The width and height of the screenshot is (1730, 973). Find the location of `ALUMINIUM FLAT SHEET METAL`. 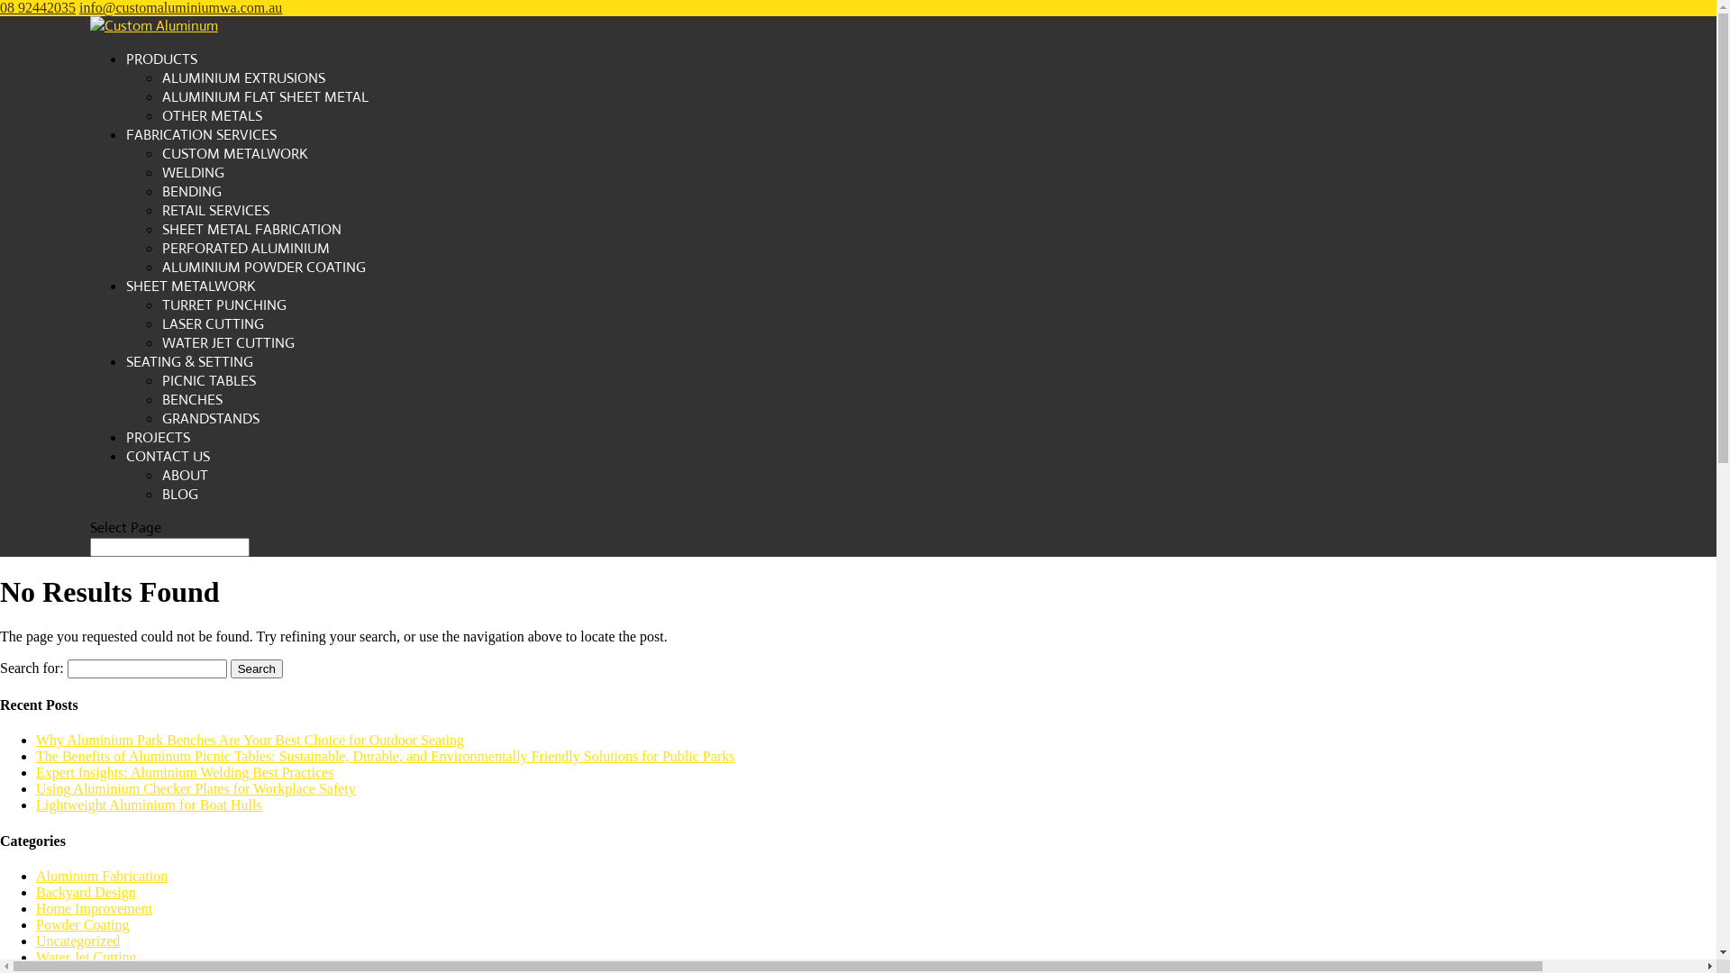

ALUMINIUM FLAT SHEET METAL is located at coordinates (265, 97).